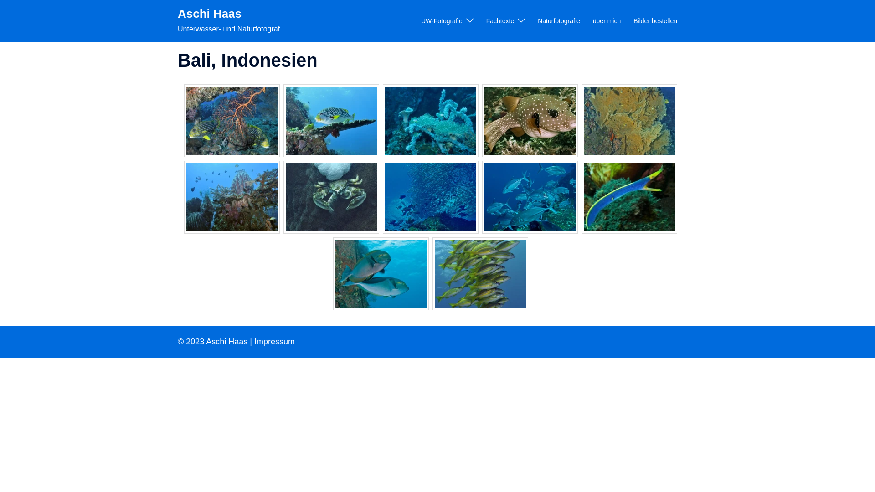 The width and height of the screenshot is (875, 492). Describe the element at coordinates (232, 197) in the screenshot. I see `Korallenstock` at that location.